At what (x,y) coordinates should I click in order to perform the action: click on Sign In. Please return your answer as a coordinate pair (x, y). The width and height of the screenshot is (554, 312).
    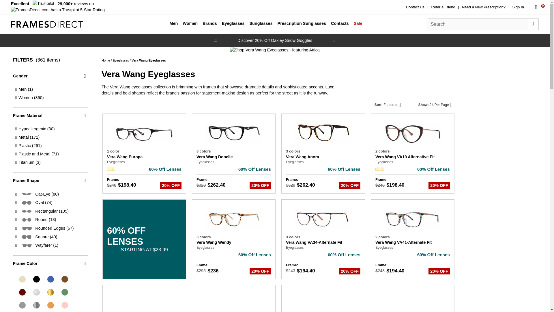
    Looking at the image, I should click on (518, 7).